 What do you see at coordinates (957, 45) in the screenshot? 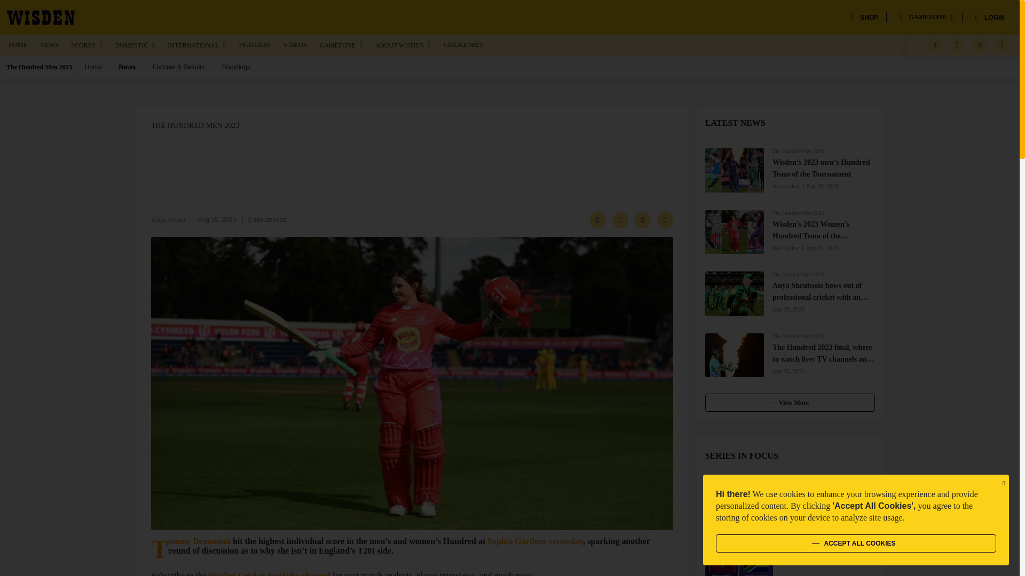
I see `Twitter` at bounding box center [957, 45].